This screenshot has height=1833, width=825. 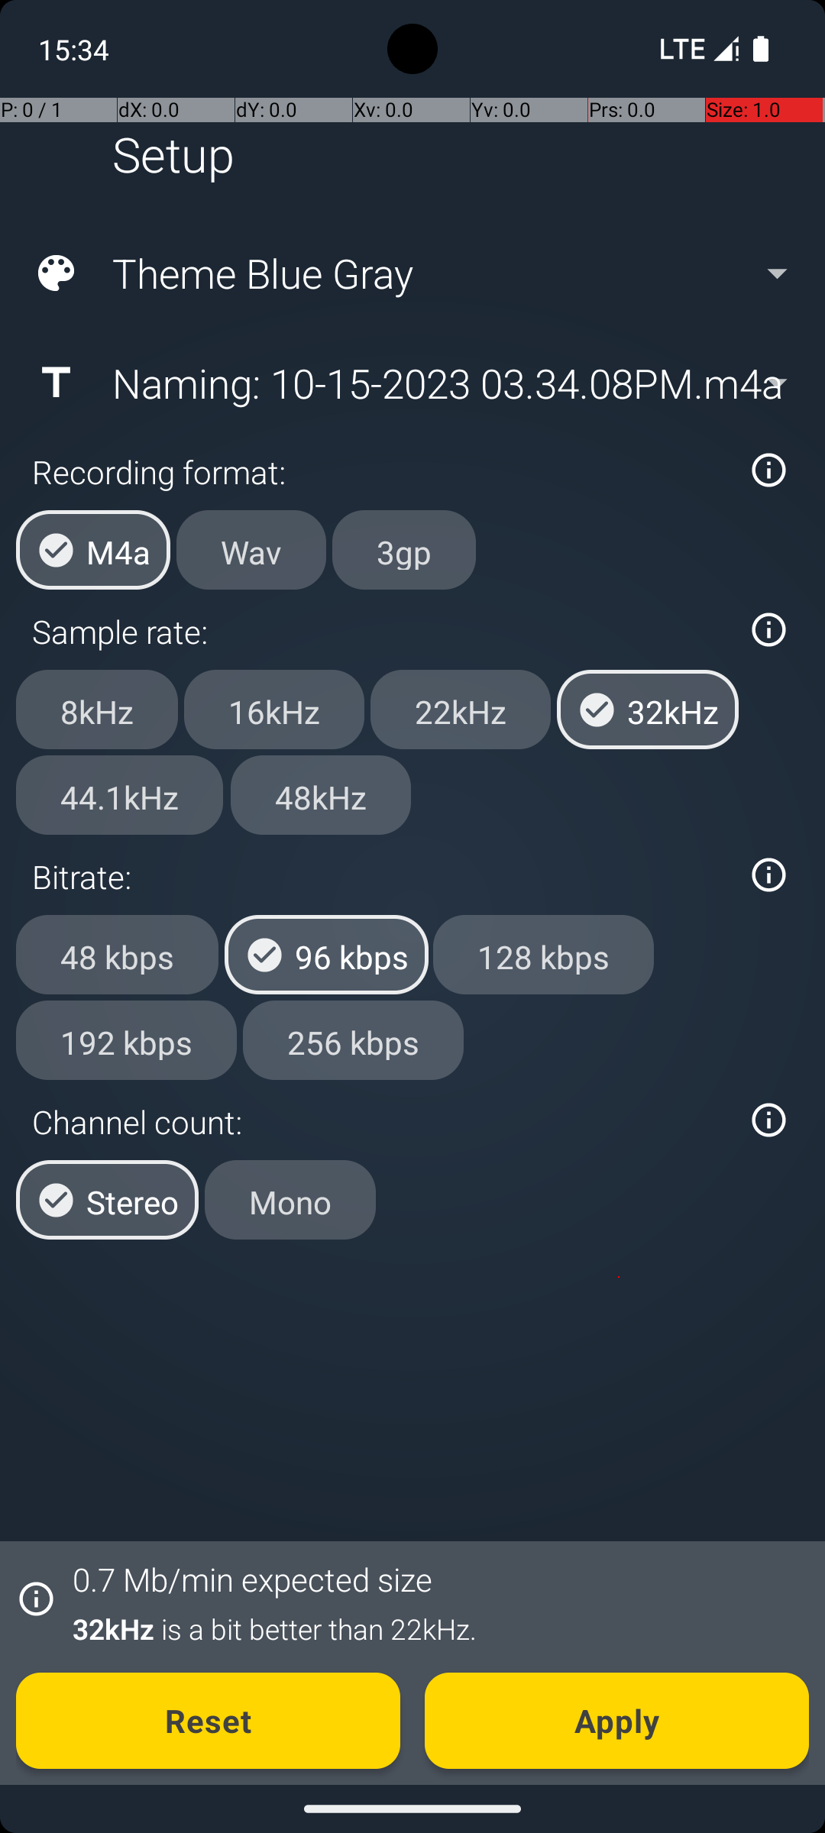 What do you see at coordinates (411, 383) in the screenshot?
I see `Naming: 10-15-2023 03.34.08PM.m4a` at bounding box center [411, 383].